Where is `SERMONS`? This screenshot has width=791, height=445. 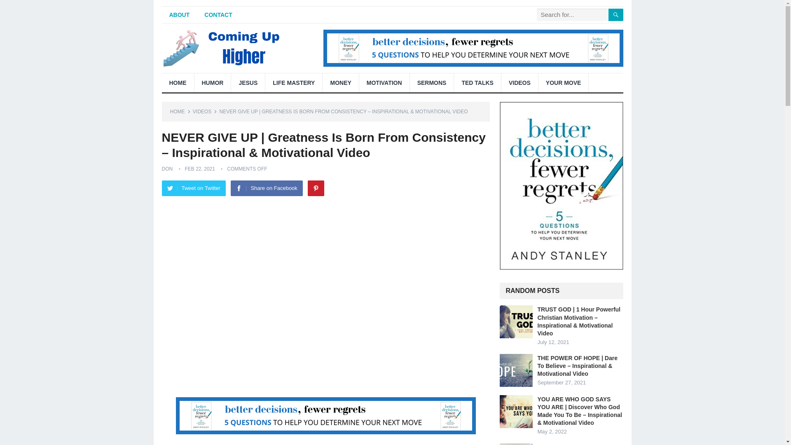 SERMONS is located at coordinates (432, 82).